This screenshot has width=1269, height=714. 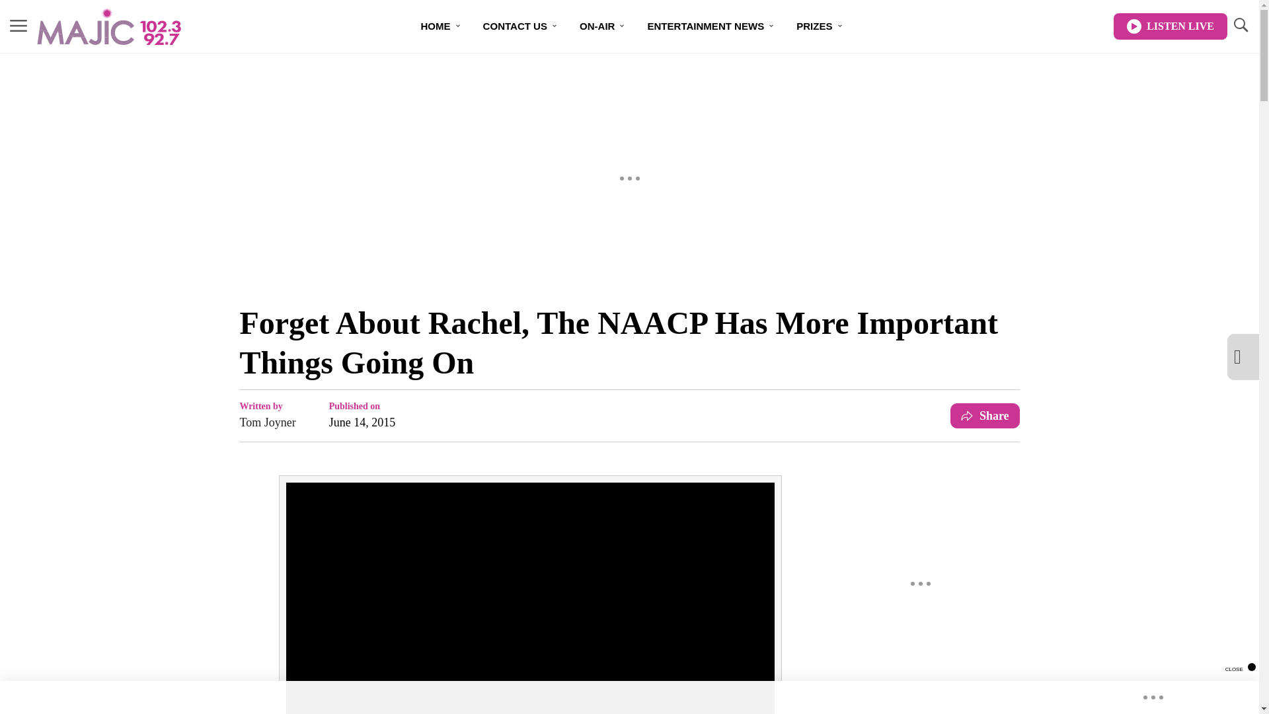 I want to click on ENTERTAINMENT NEWS, so click(x=711, y=26).